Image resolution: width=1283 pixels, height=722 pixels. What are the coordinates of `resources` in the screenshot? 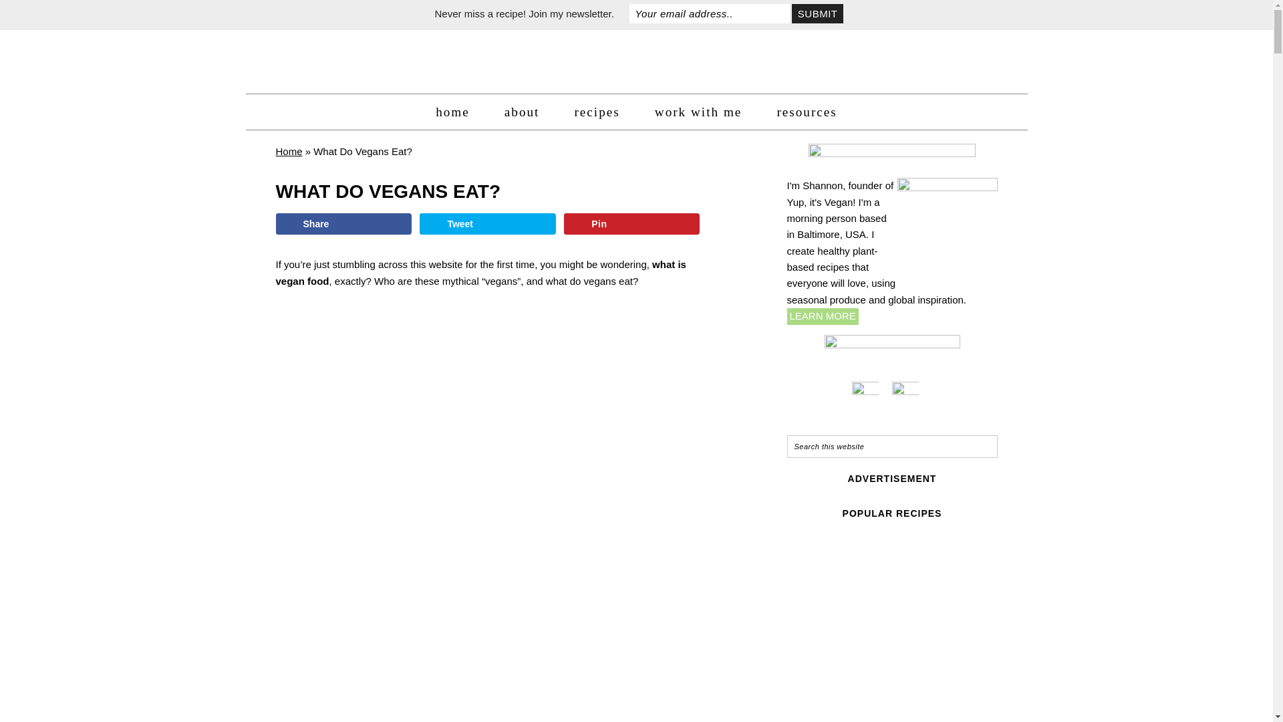 It's located at (806, 112).